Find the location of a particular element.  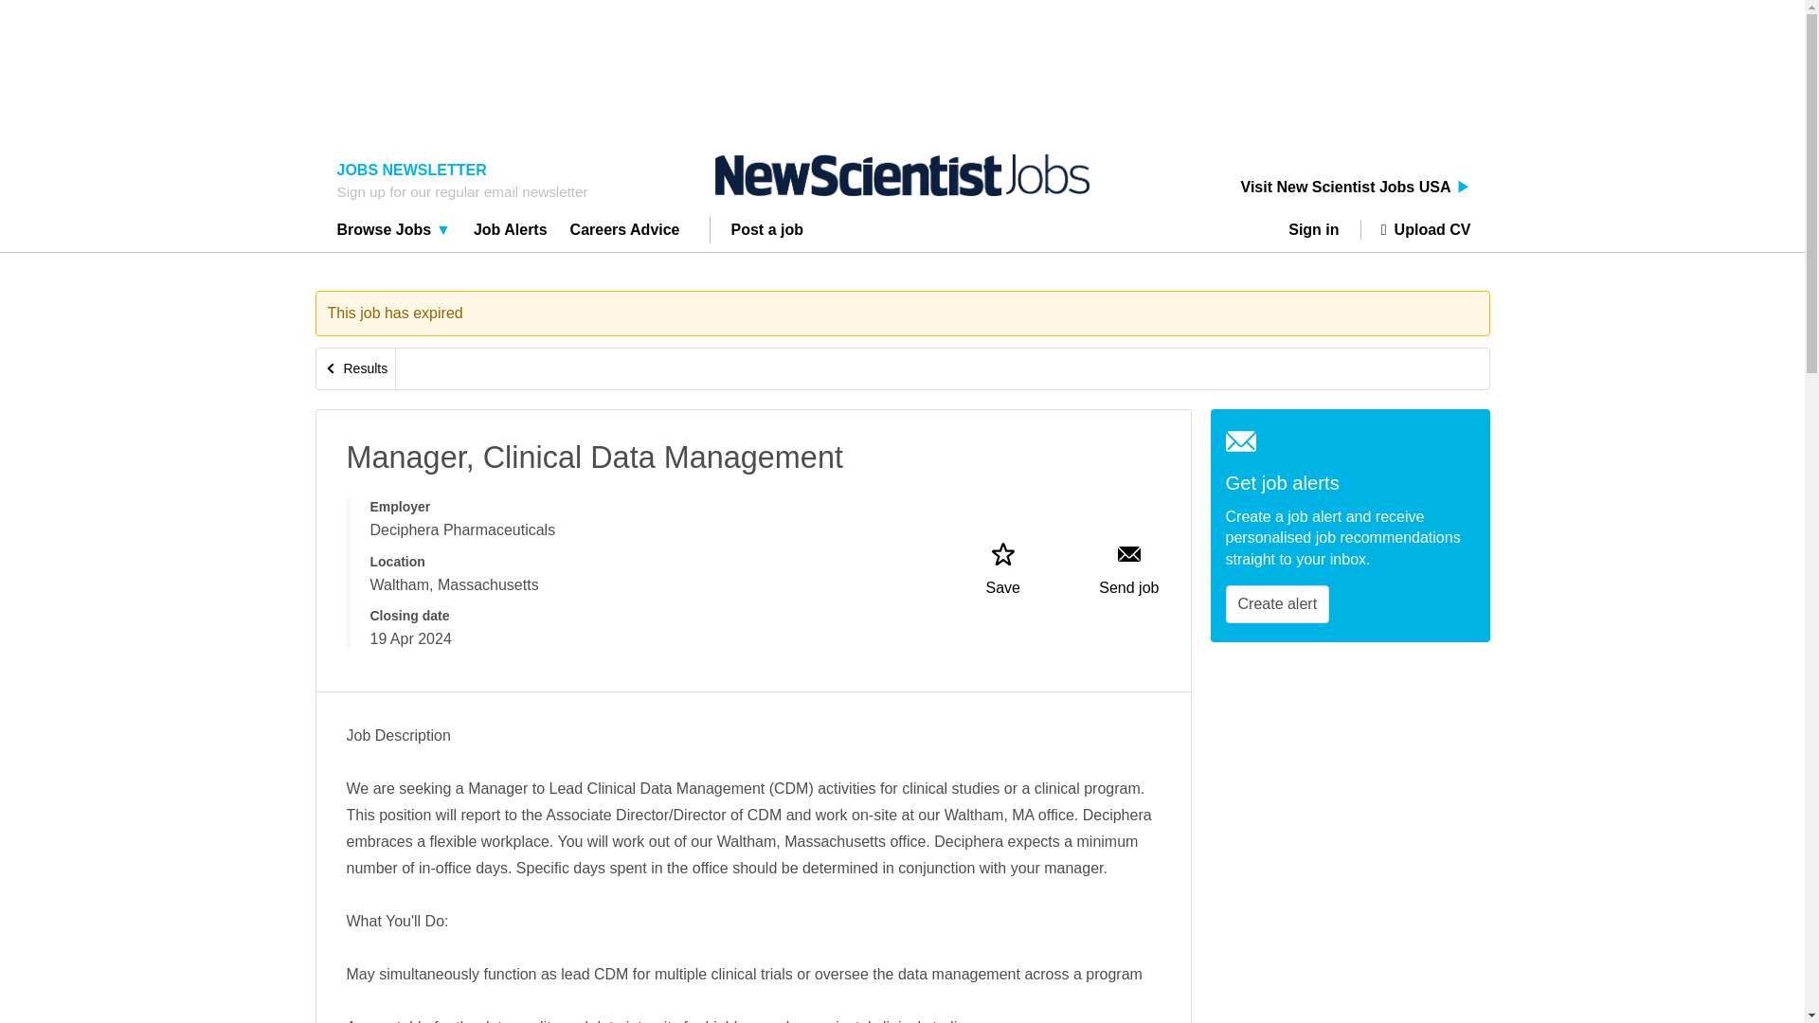

Visit New Scientist Jobs USA is located at coordinates (1356, 188).